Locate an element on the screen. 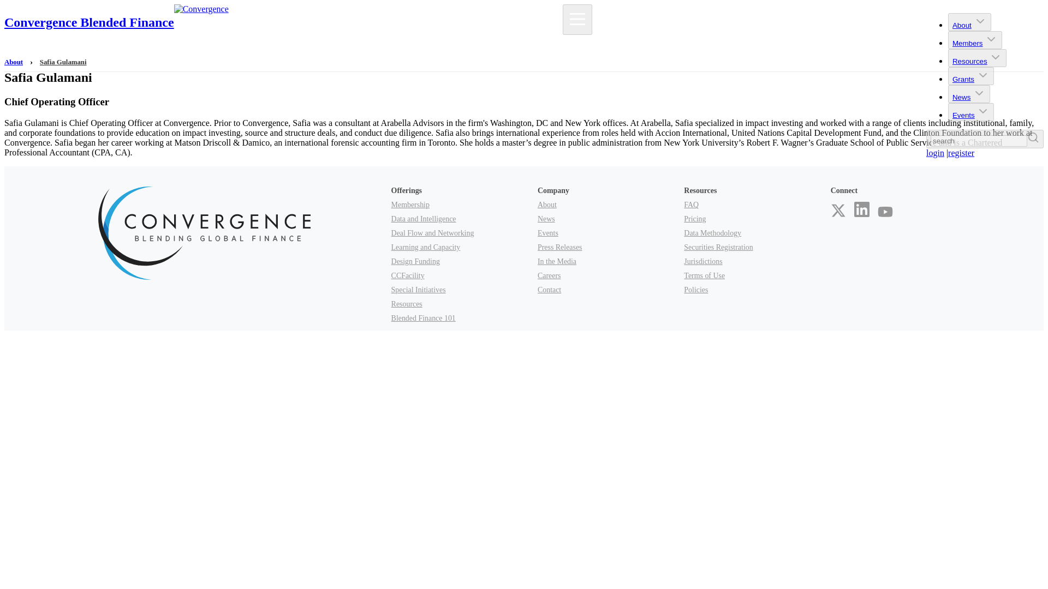 The image size is (1048, 589). Contact is located at coordinates (549, 289).